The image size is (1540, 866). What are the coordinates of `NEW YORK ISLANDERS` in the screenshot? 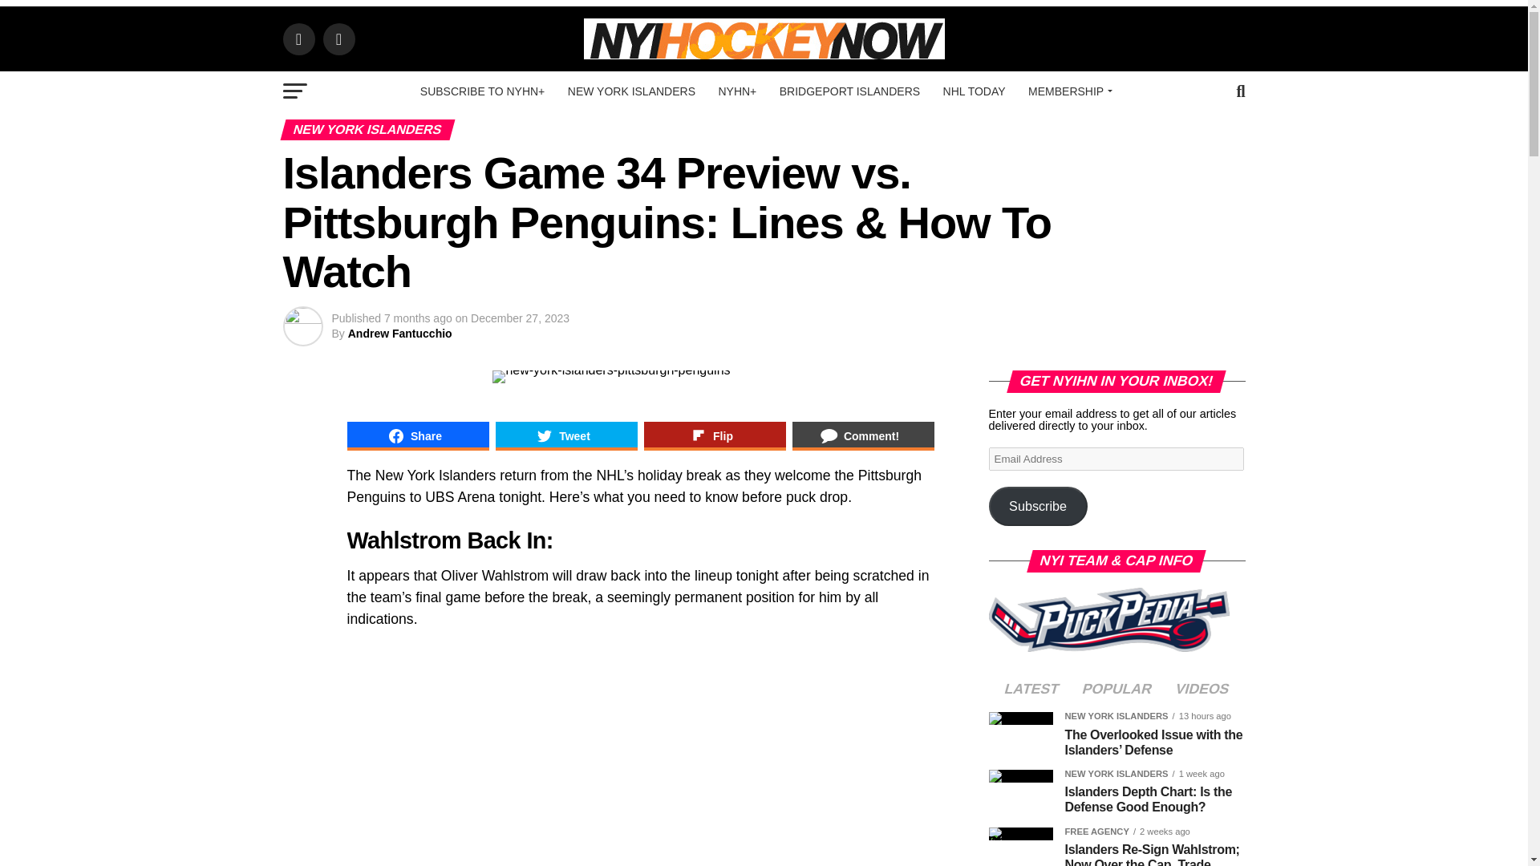 It's located at (631, 91).